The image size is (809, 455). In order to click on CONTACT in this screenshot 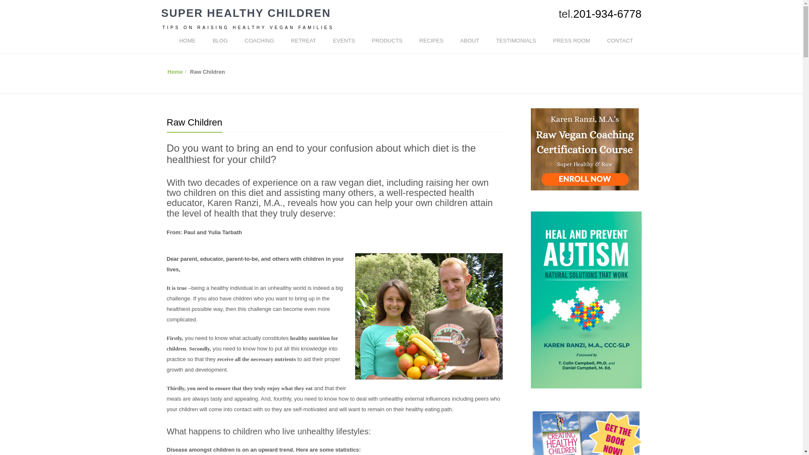, I will do `click(620, 40)`.